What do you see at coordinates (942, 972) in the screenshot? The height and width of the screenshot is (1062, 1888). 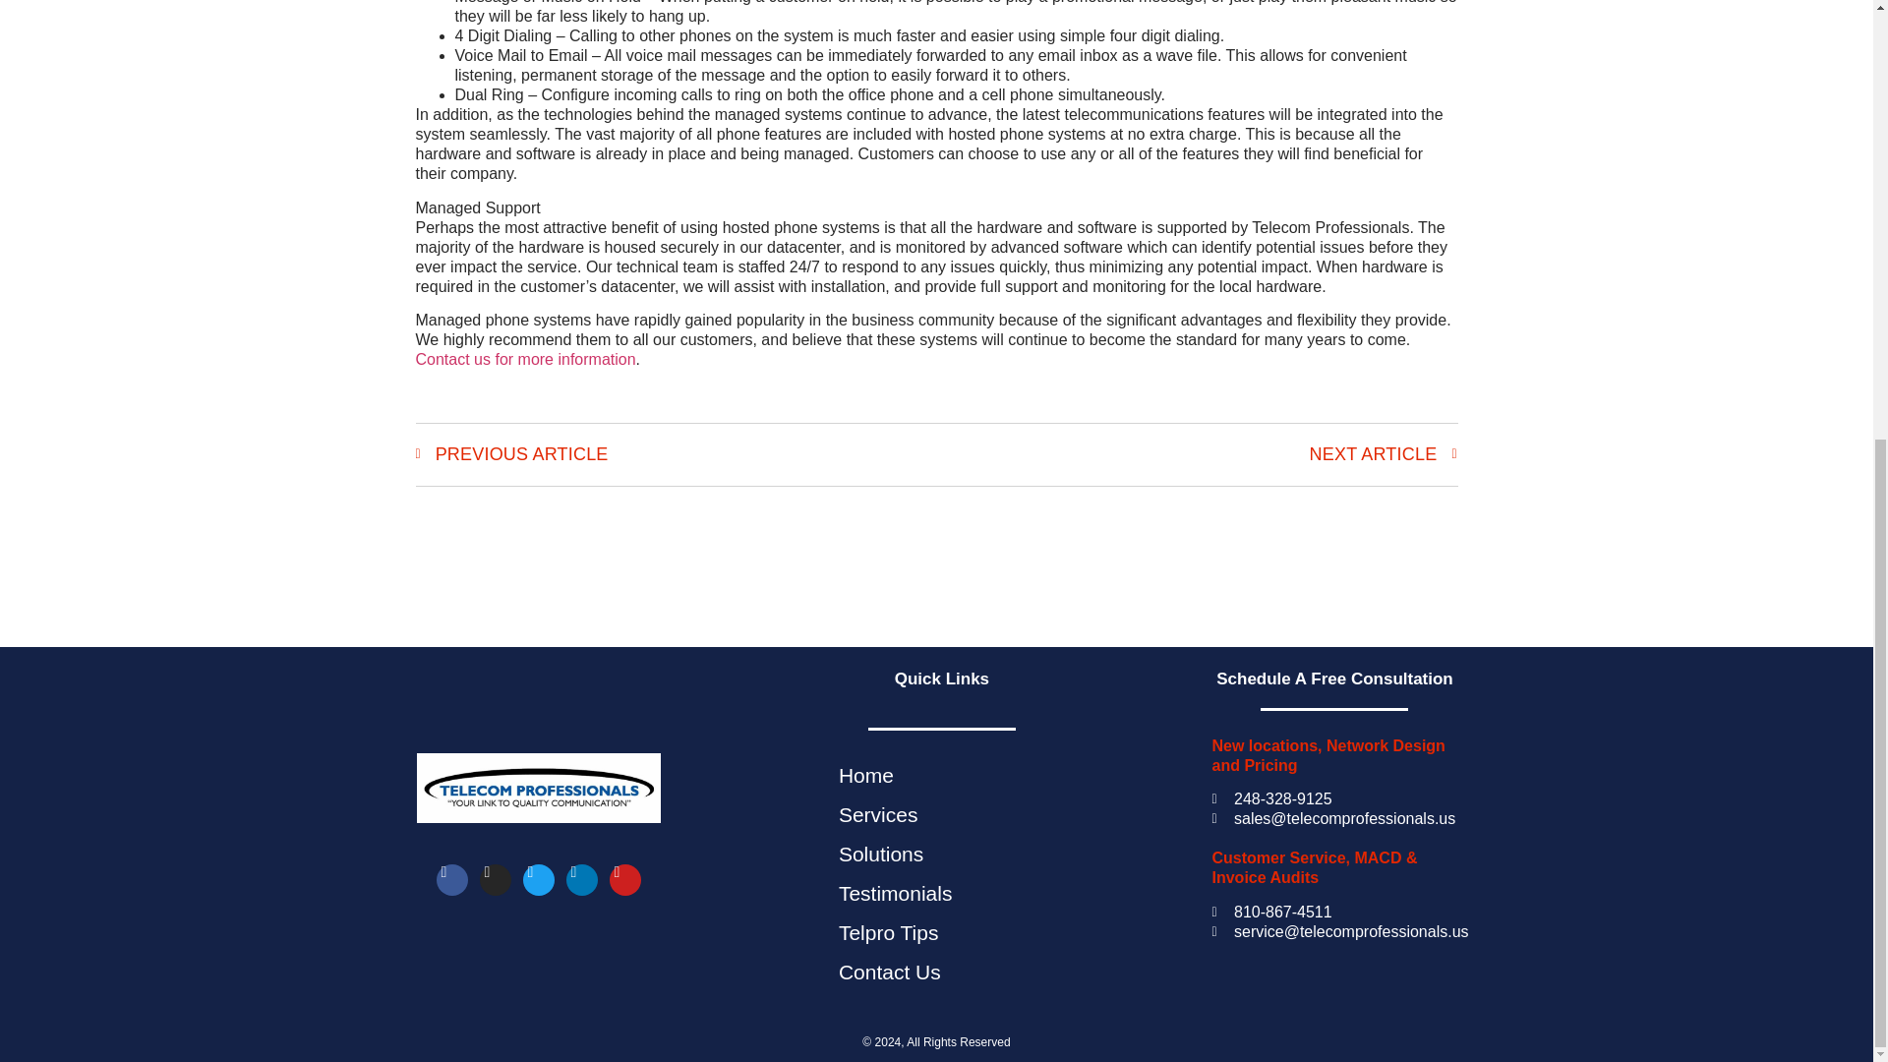 I see `Contact Us` at bounding box center [942, 972].